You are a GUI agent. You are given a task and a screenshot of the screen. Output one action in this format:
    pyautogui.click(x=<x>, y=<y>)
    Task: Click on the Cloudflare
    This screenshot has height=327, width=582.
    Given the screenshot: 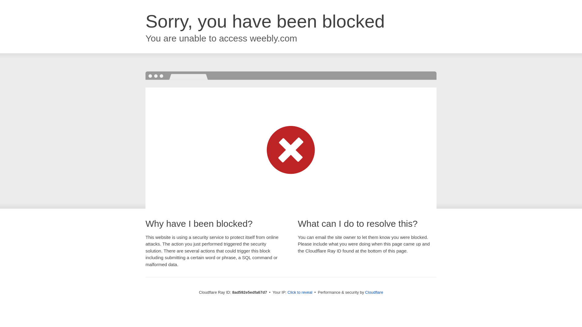 What is the action you would take?
    pyautogui.click(x=374, y=292)
    